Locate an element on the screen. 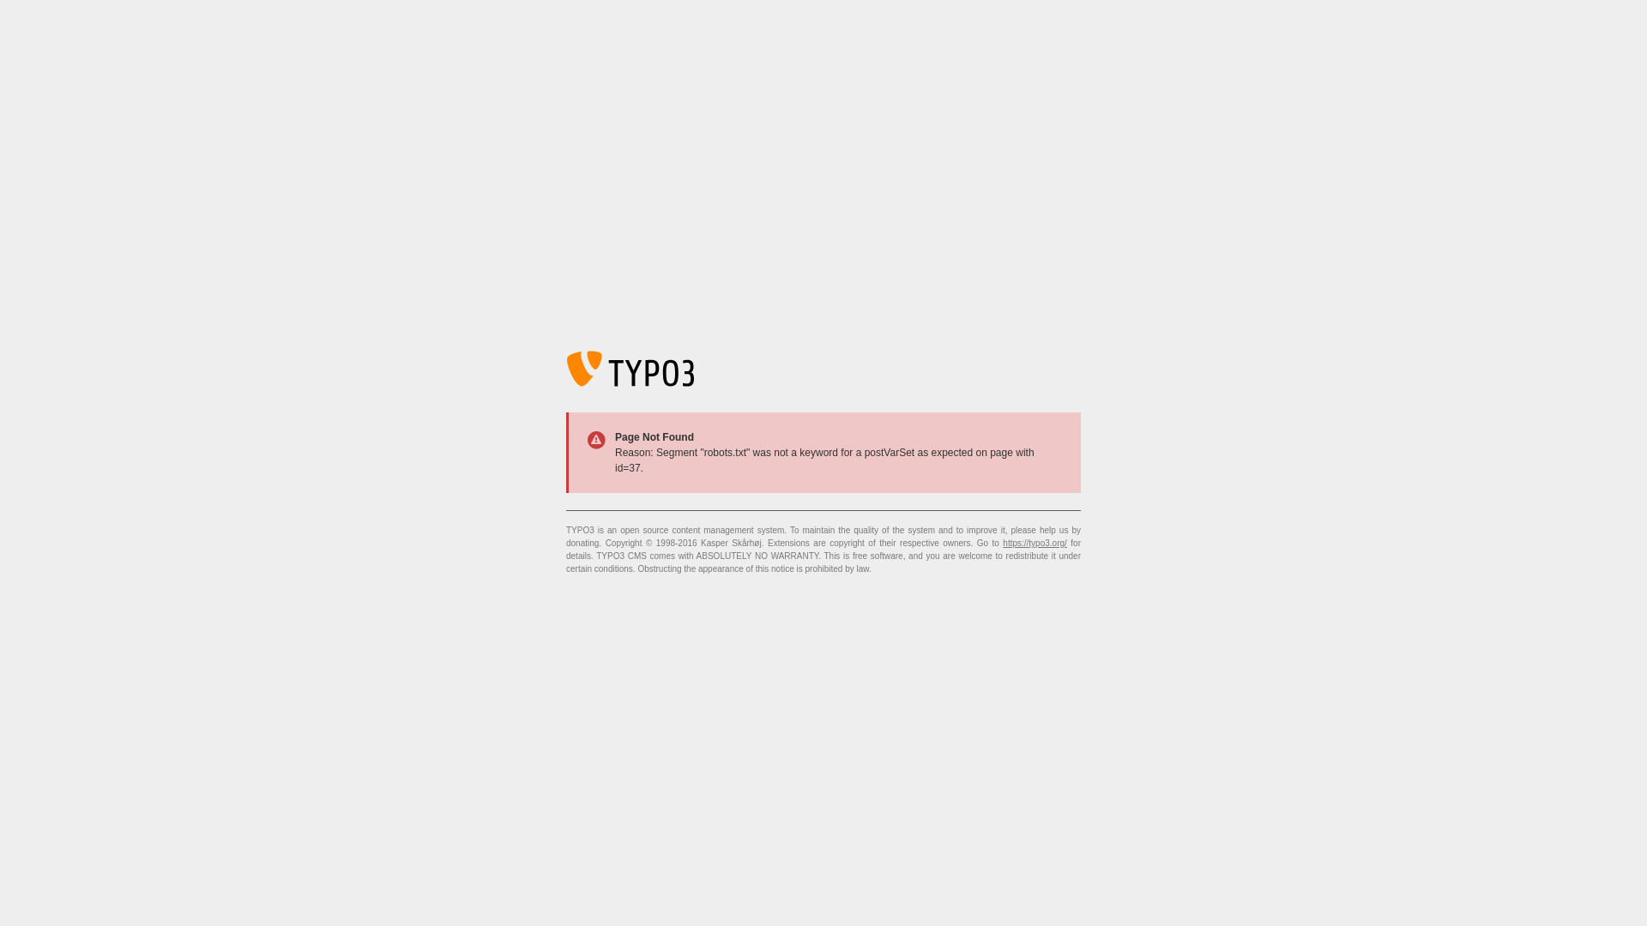 The width and height of the screenshot is (1647, 926). https://typo3.org/ is located at coordinates (1035, 544).